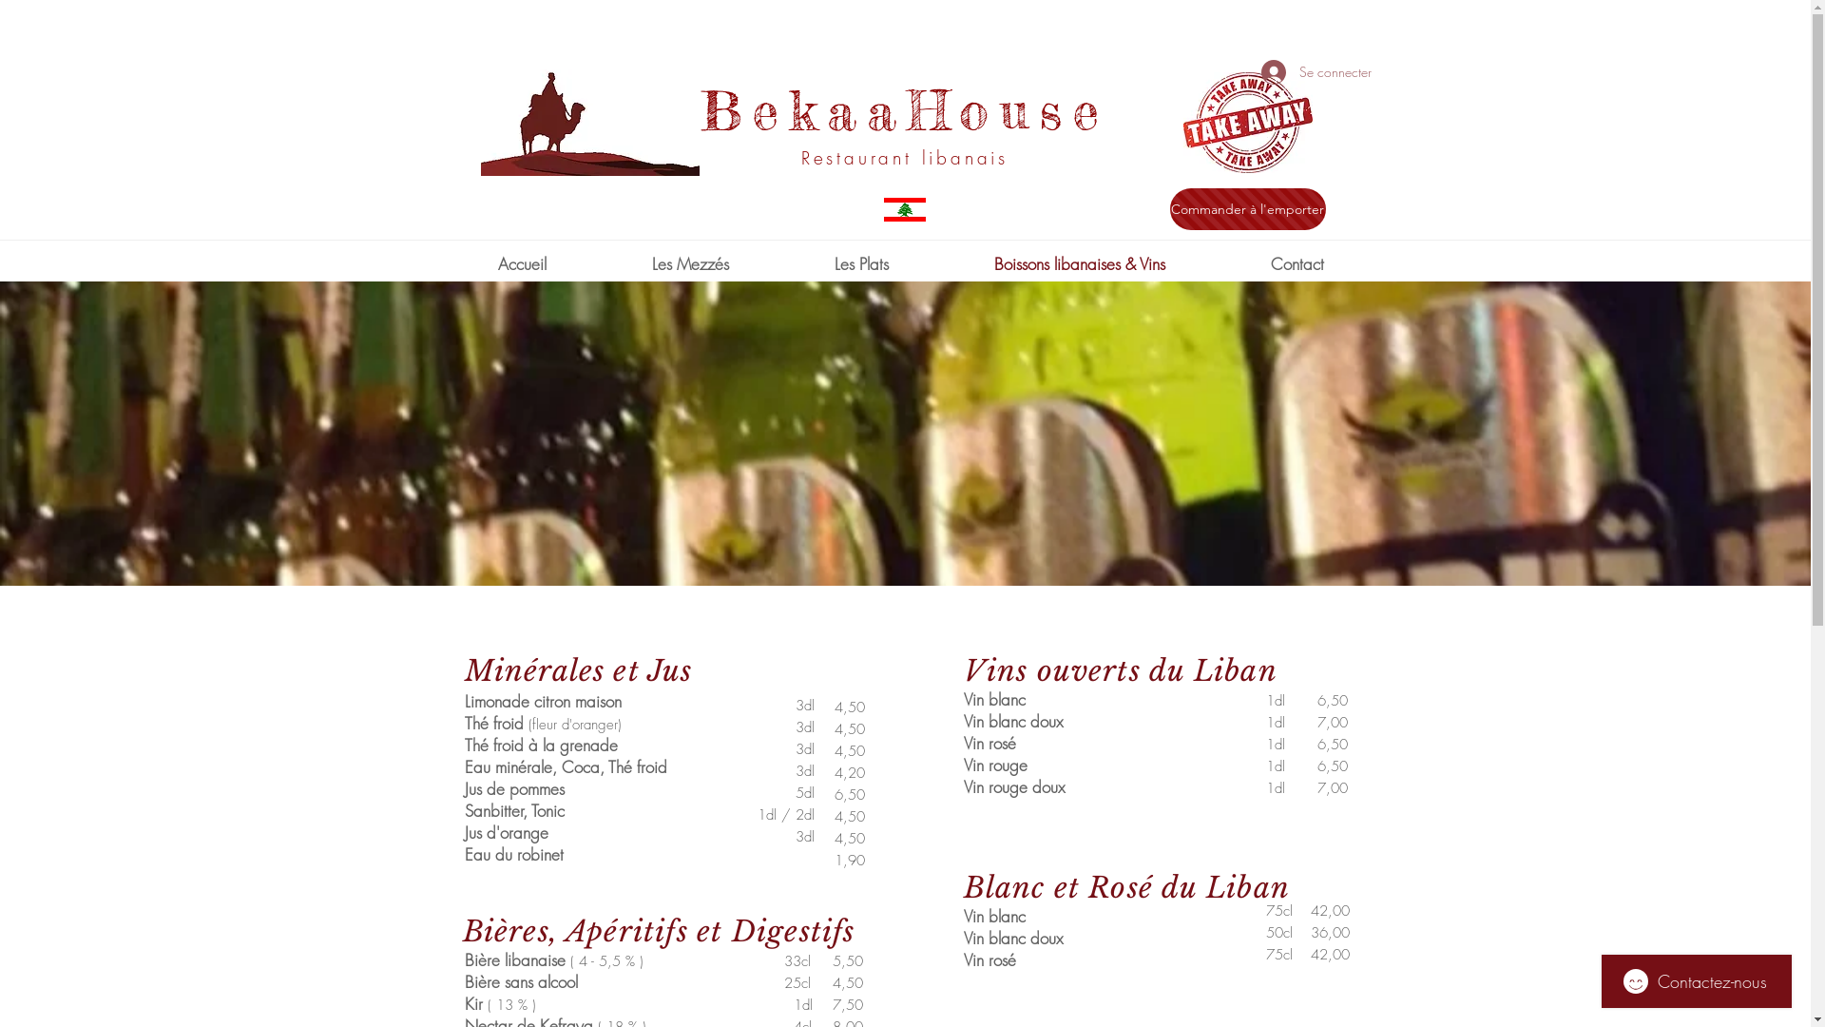 This screenshot has width=1825, height=1027. I want to click on Boissons libanaises & Vins, so click(1080, 264).